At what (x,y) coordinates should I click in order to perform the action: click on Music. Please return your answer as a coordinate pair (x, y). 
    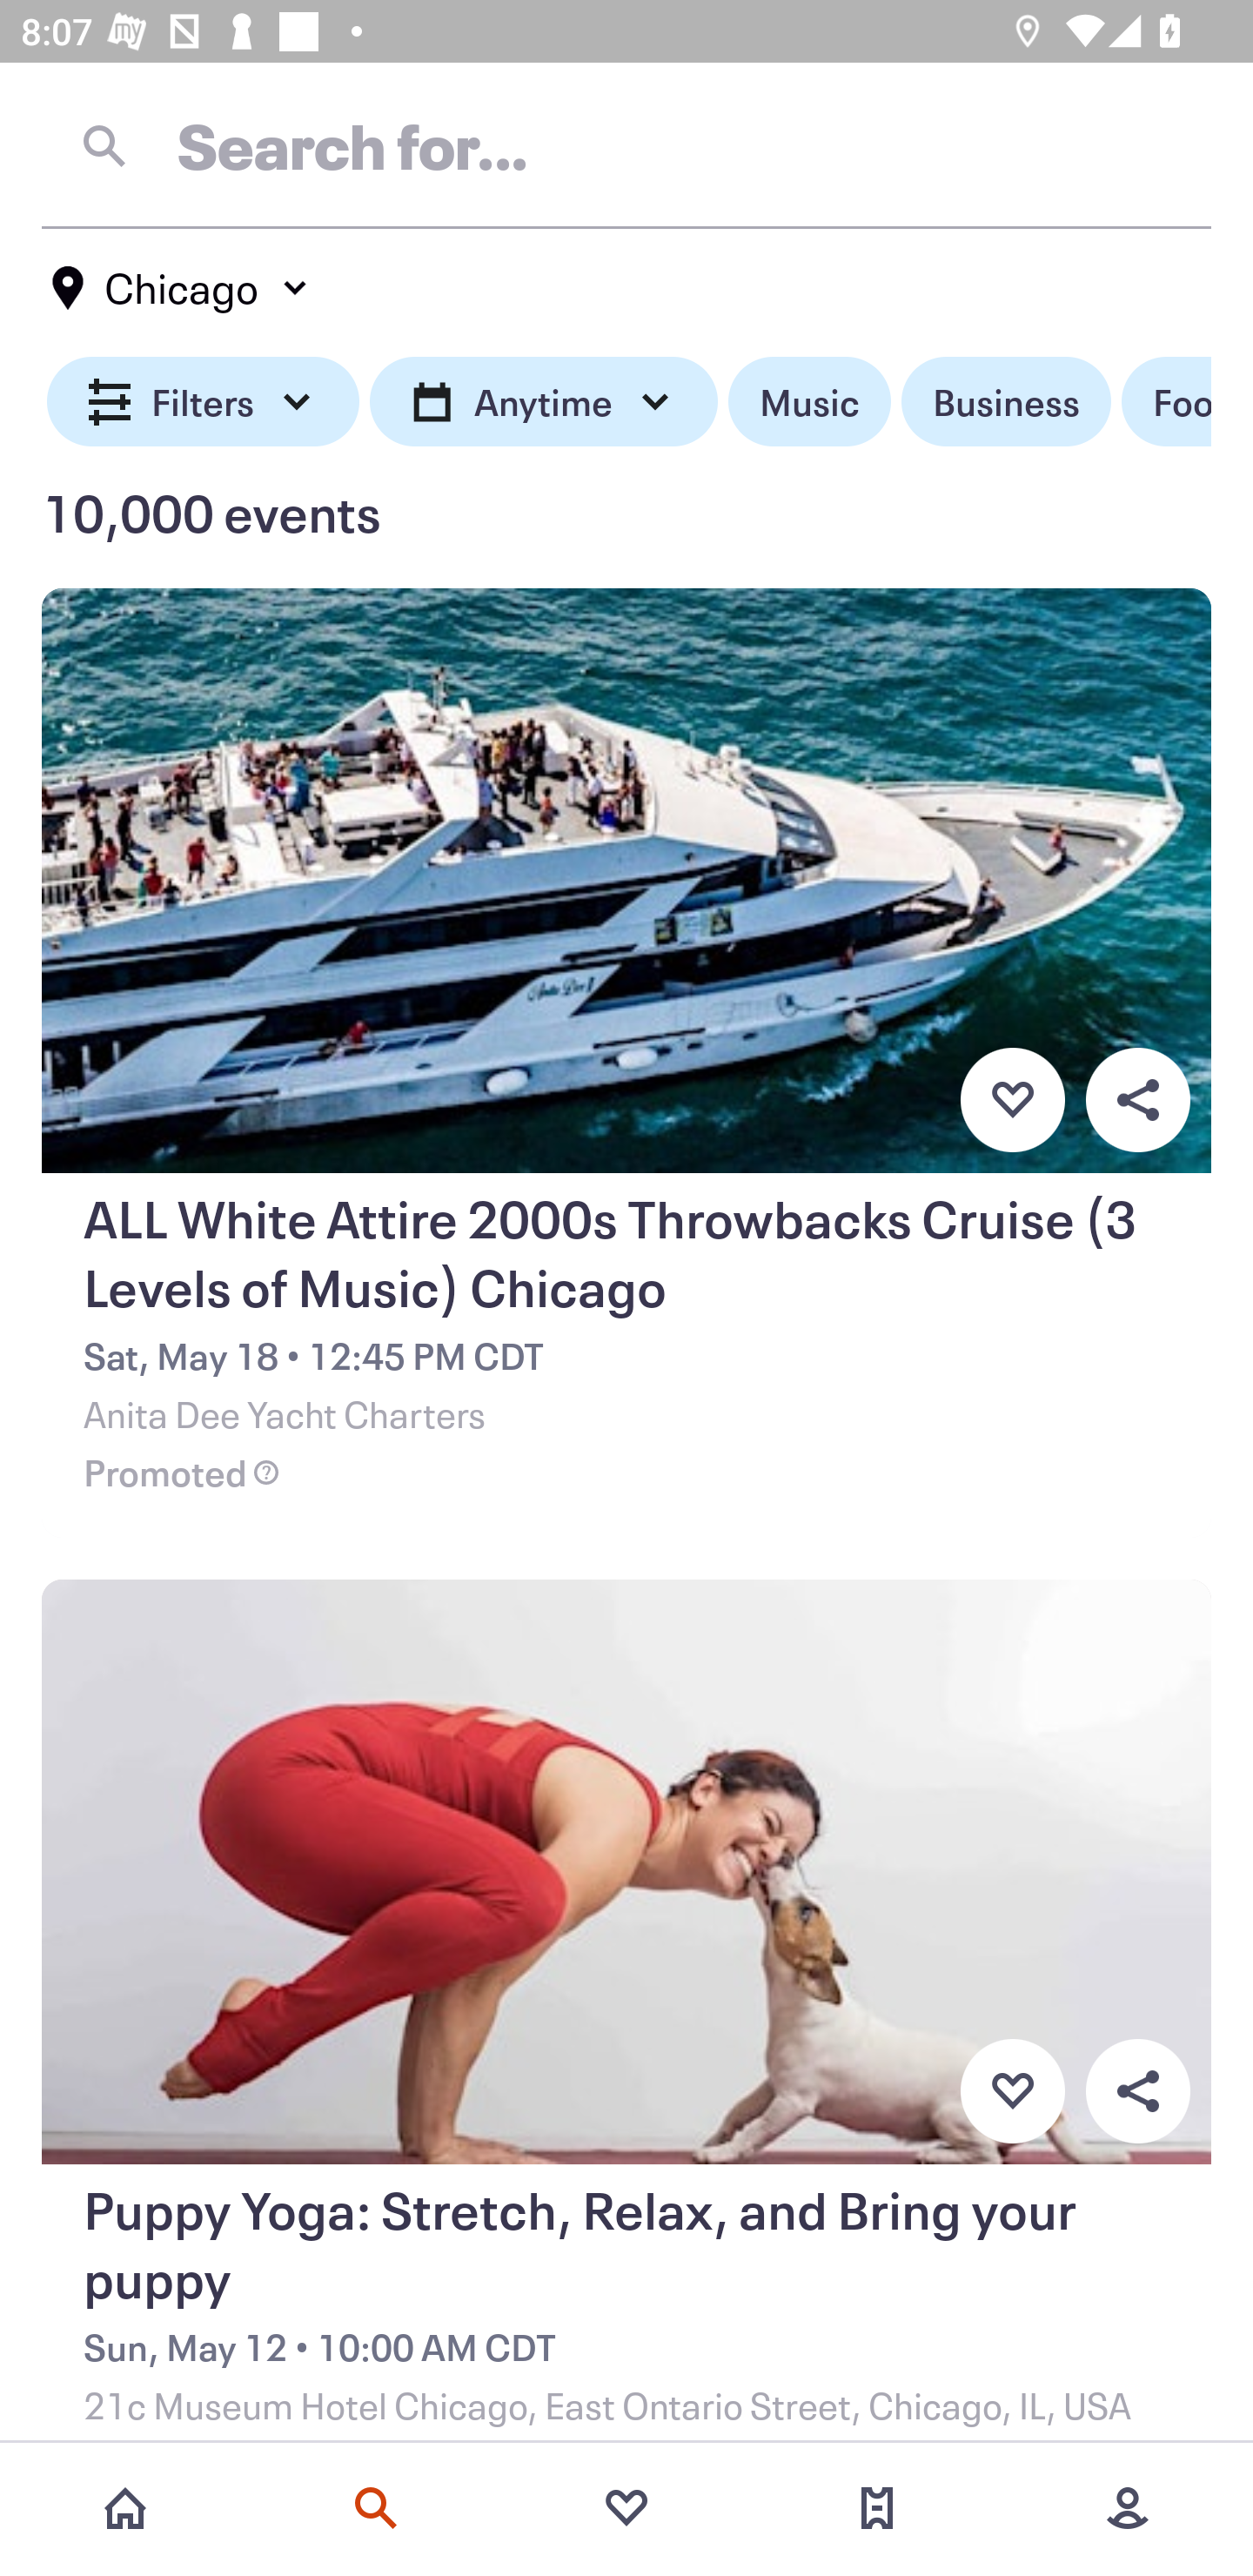
    Looking at the image, I should click on (809, 402).